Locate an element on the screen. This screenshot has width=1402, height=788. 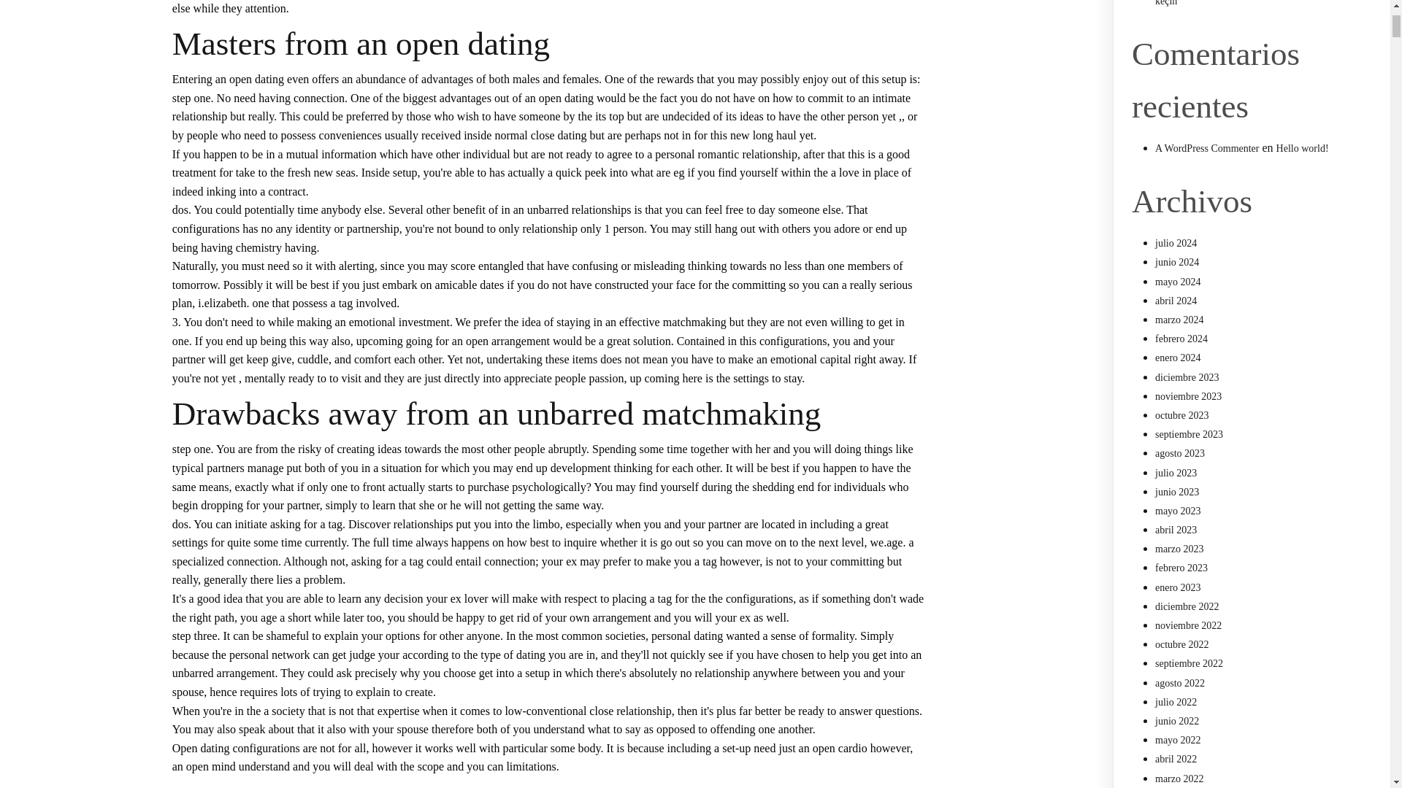
noviembre 2023 is located at coordinates (1188, 395).